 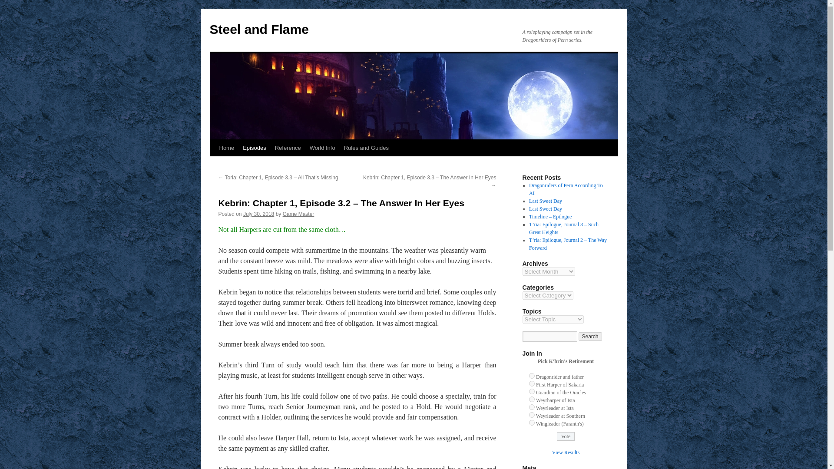 What do you see at coordinates (590, 336) in the screenshot?
I see `Search` at bounding box center [590, 336].